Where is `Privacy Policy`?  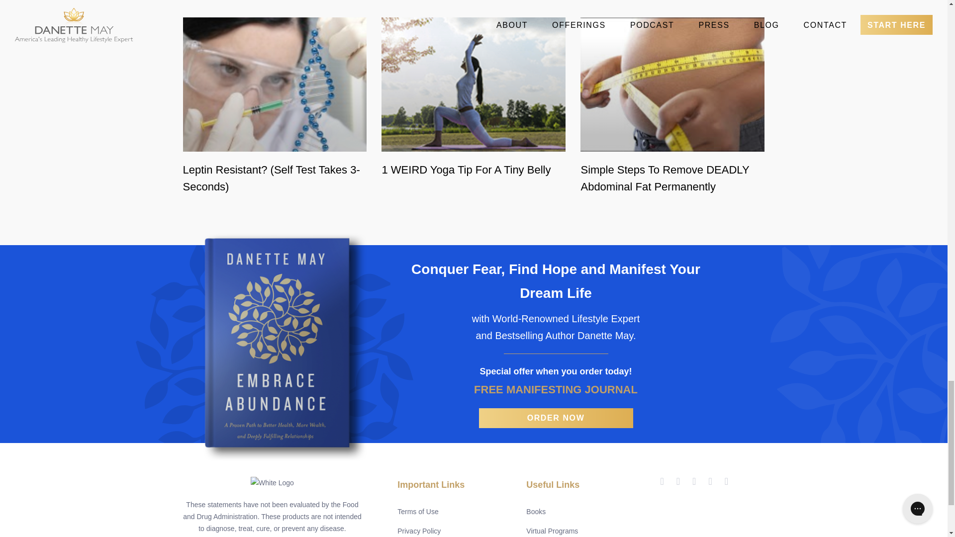 Privacy Policy is located at coordinates (419, 531).